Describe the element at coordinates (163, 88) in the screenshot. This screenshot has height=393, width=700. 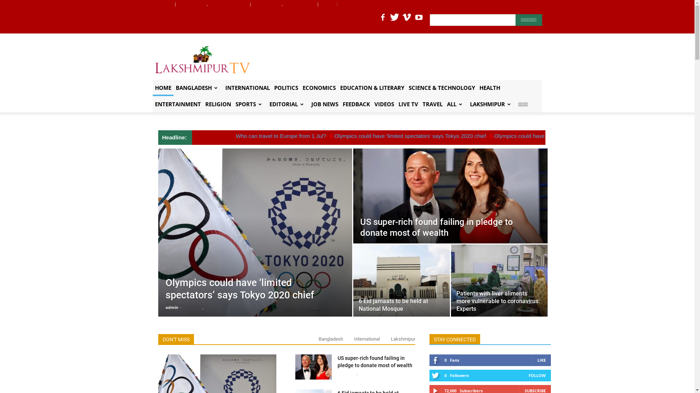
I see `HOME` at that location.